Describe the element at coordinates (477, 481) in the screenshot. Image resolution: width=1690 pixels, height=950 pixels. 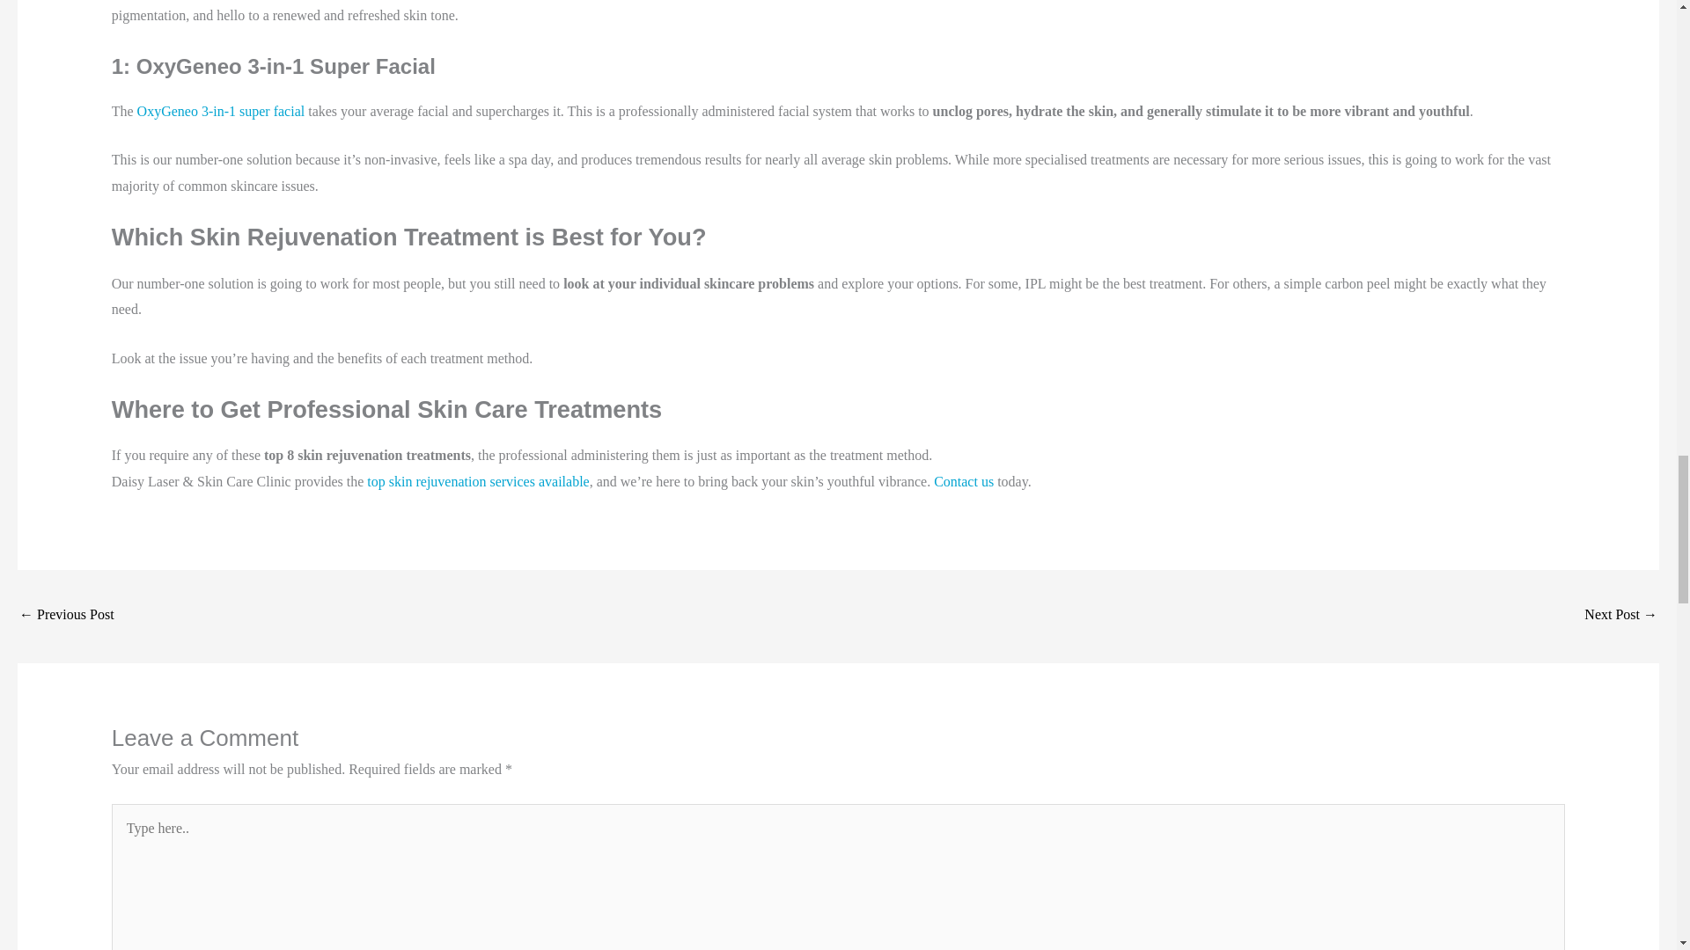
I see `top skin rejuvenation services available` at that location.